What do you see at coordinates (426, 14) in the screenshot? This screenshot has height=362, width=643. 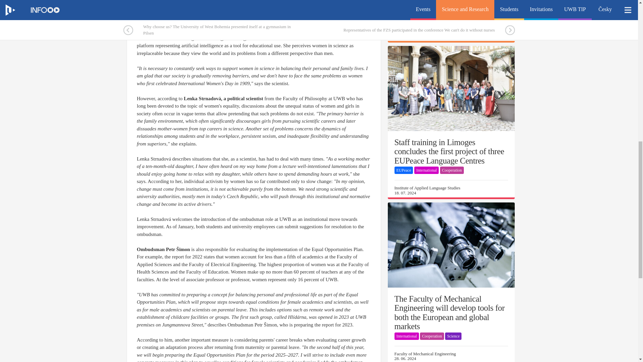 I see `Press Release` at bounding box center [426, 14].